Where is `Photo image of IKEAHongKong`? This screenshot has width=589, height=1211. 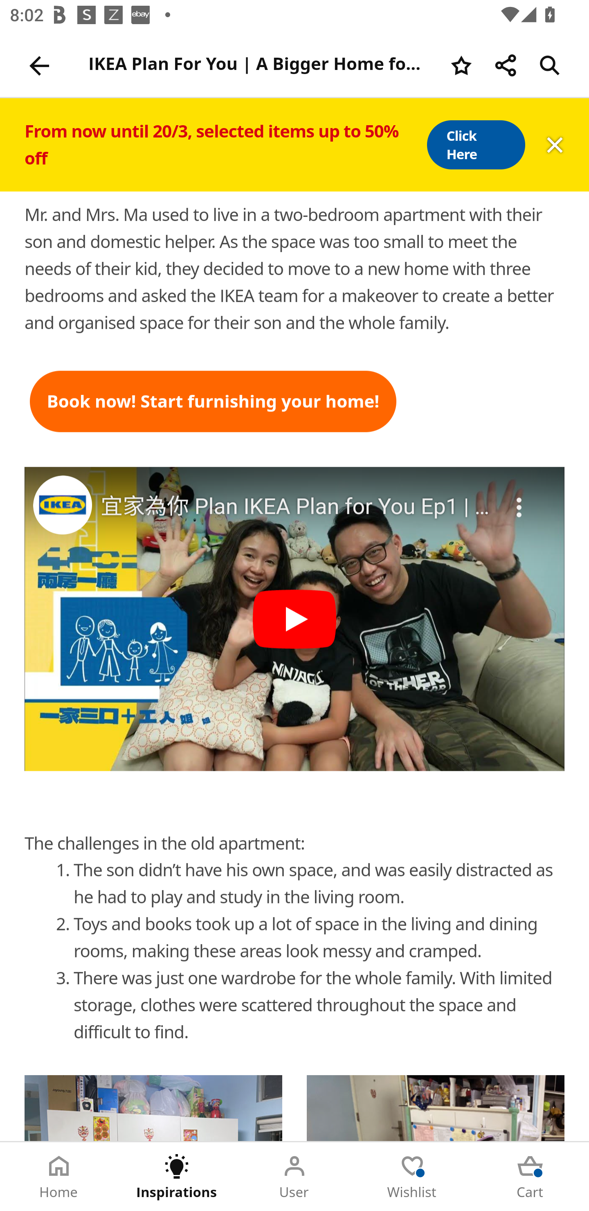 Photo image of IKEAHongKong is located at coordinates (62, 505).